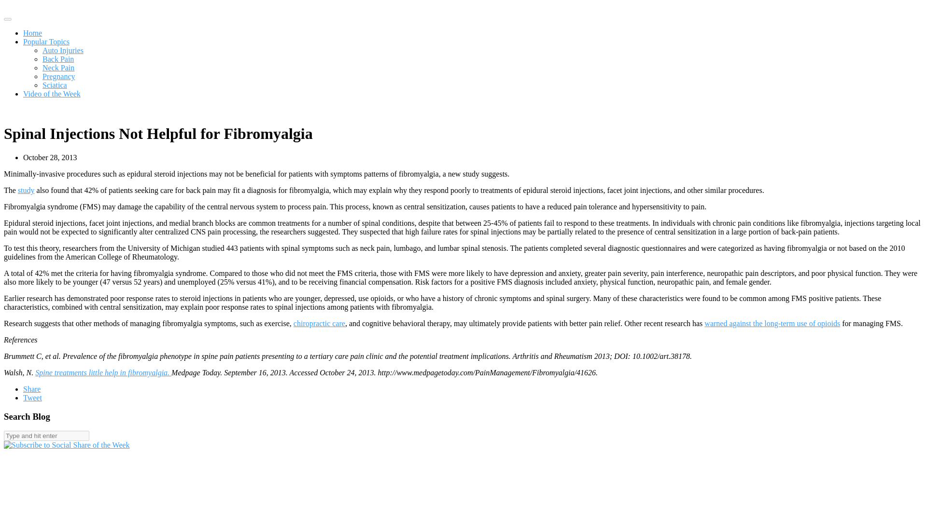  Describe the element at coordinates (336, 19) in the screenshot. I see `Home` at that location.